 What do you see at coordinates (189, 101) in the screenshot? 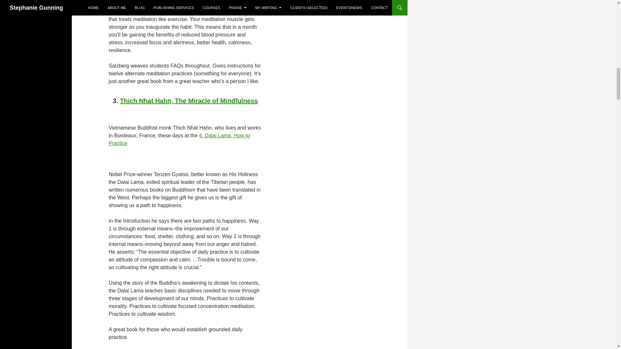
I see `Thich Nhat Hahn, The Miracle of Mindfulness` at bounding box center [189, 101].